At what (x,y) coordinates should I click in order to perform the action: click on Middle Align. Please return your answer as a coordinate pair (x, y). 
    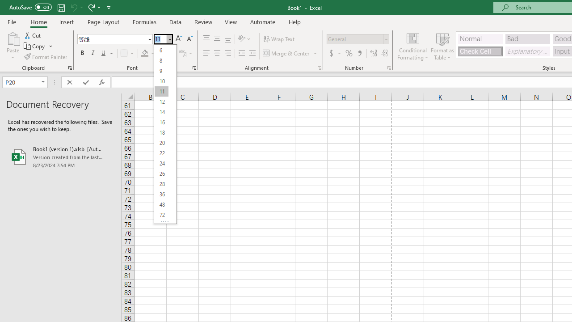
    Looking at the image, I should click on (217, 39).